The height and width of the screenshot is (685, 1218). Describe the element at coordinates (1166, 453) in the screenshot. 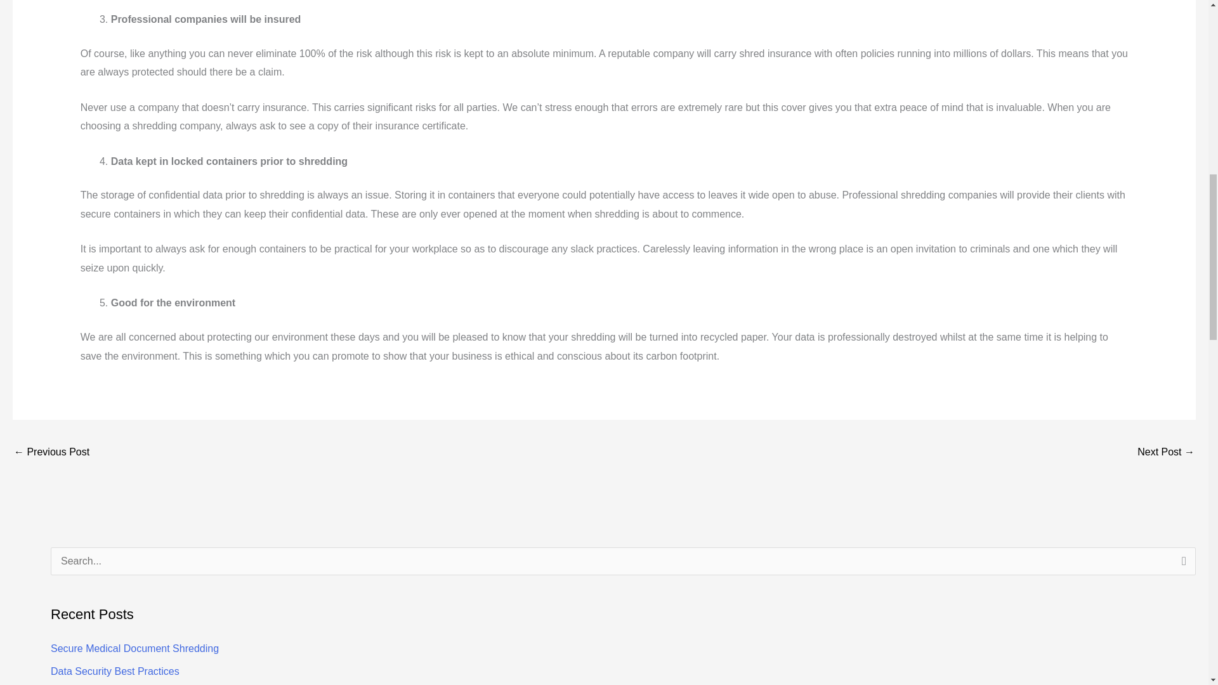

I see `Recycling vs shredding: having the best of both worlds` at that location.